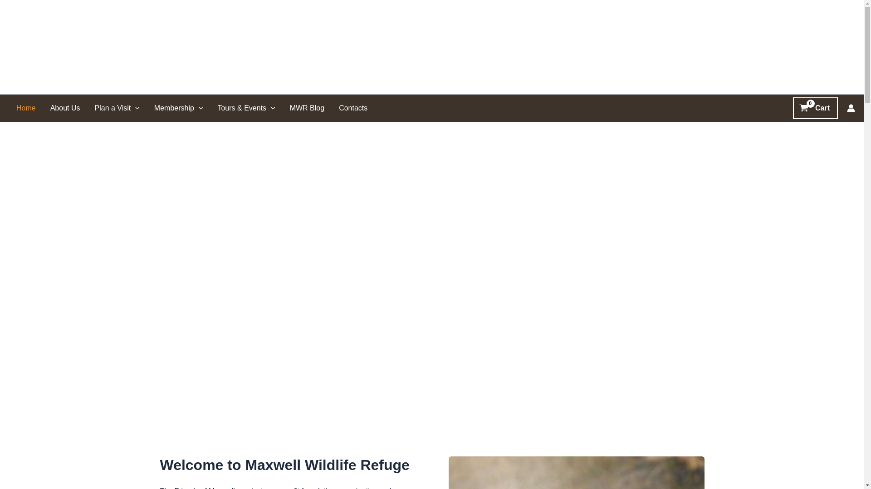 The height and width of the screenshot is (489, 871). I want to click on Membership, so click(179, 108).